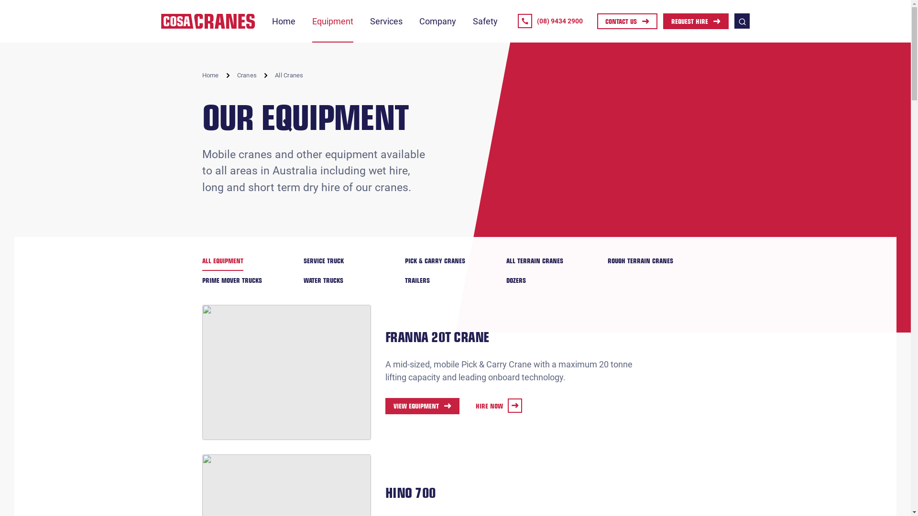 The image size is (918, 516). Describe the element at coordinates (210, 75) in the screenshot. I see `Home` at that location.